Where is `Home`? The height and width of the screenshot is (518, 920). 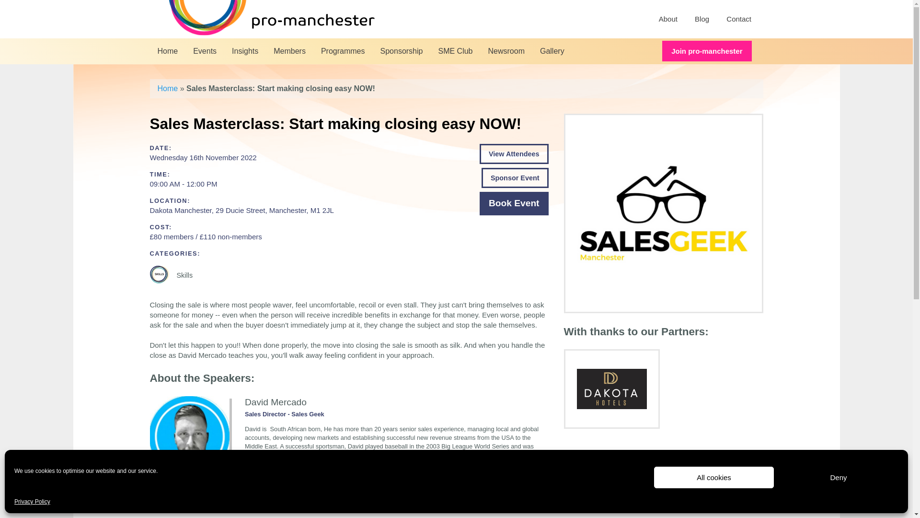 Home is located at coordinates (167, 88).